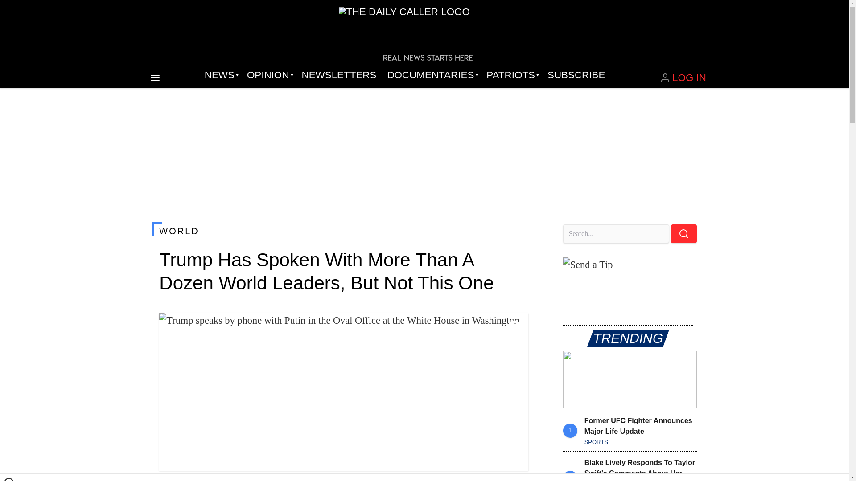 This screenshot has height=481, width=856. What do you see at coordinates (268, 75) in the screenshot?
I see `OPINION` at bounding box center [268, 75].